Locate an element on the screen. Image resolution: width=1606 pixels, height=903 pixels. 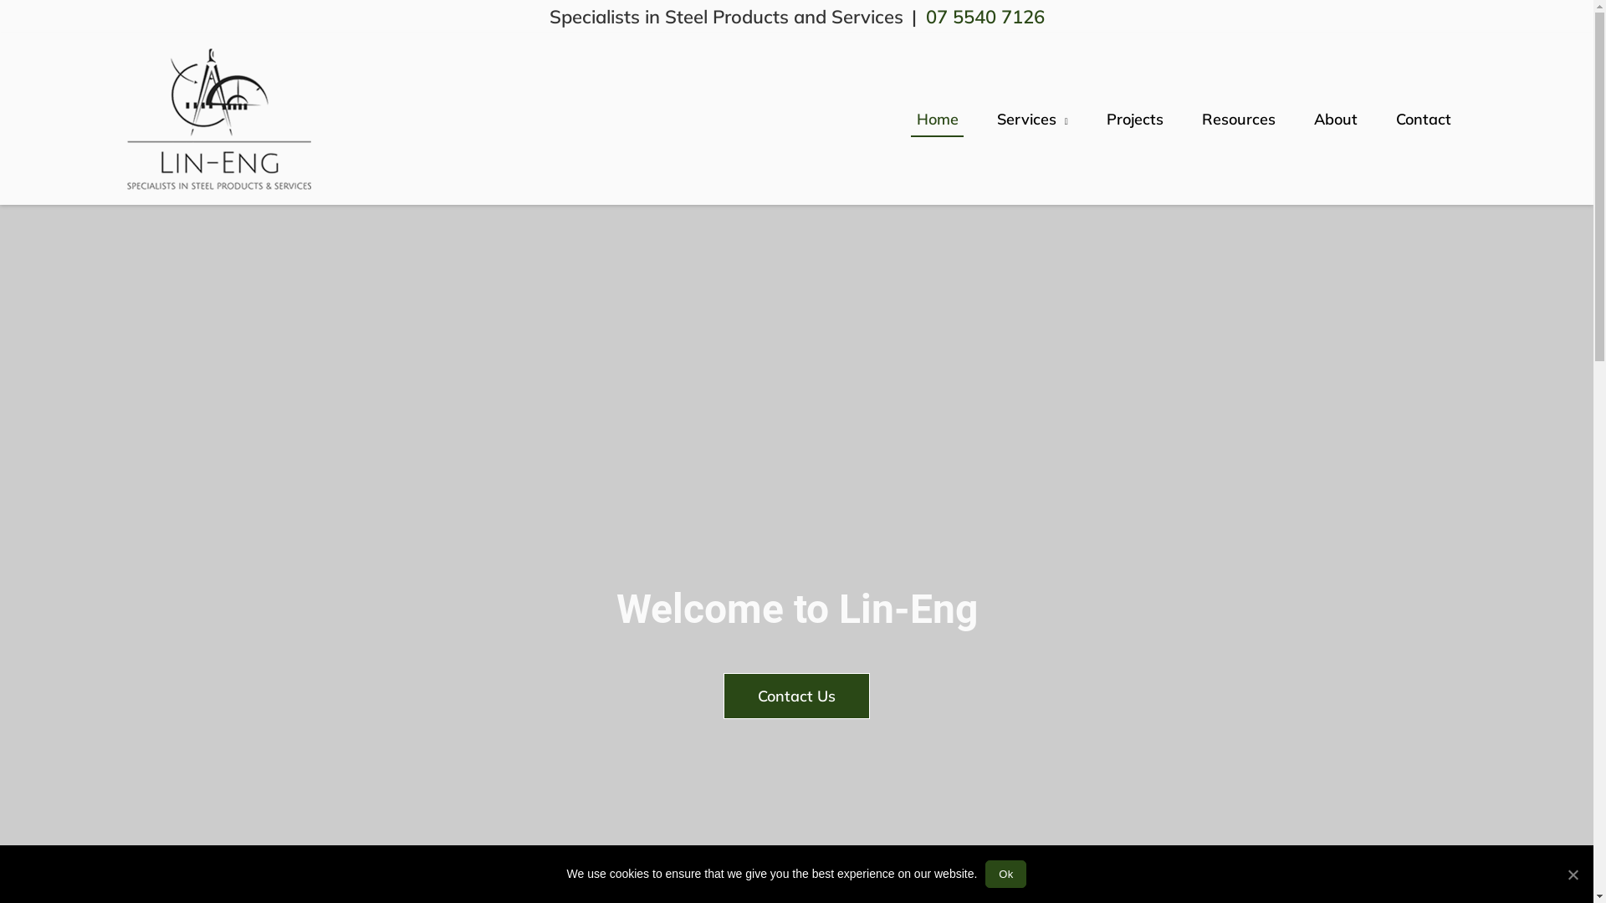
Ok is located at coordinates (1005, 875).